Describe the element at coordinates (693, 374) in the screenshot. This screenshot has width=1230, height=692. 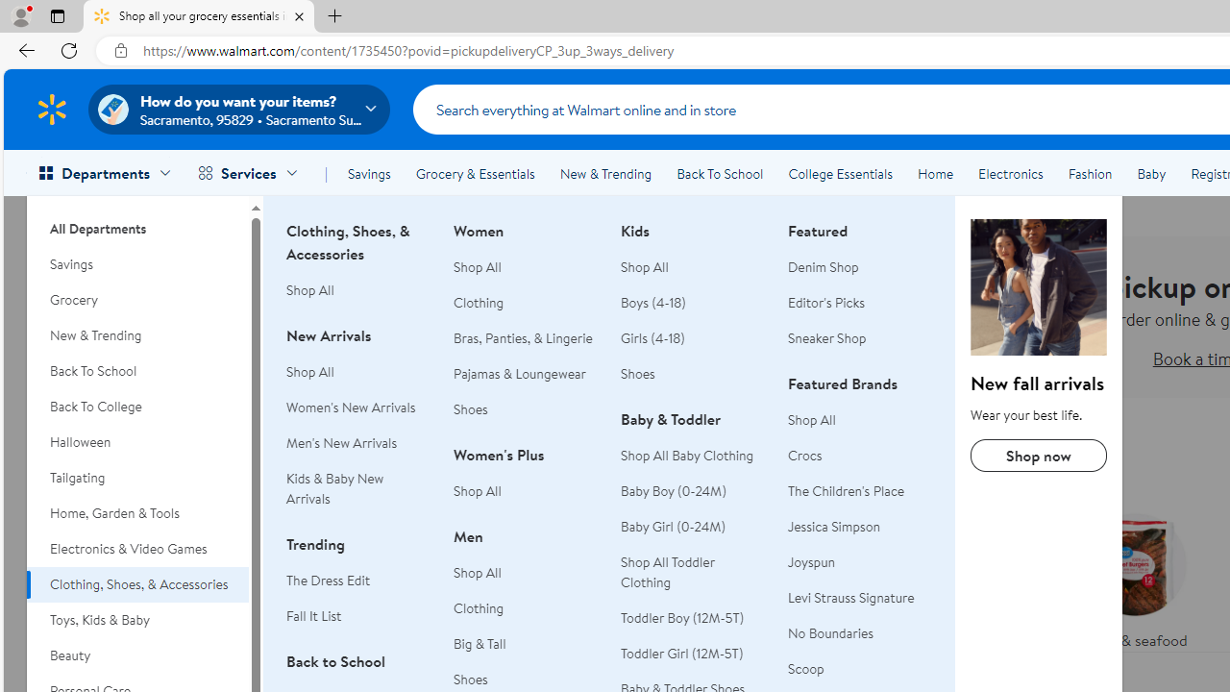
I see `Shoes` at that location.